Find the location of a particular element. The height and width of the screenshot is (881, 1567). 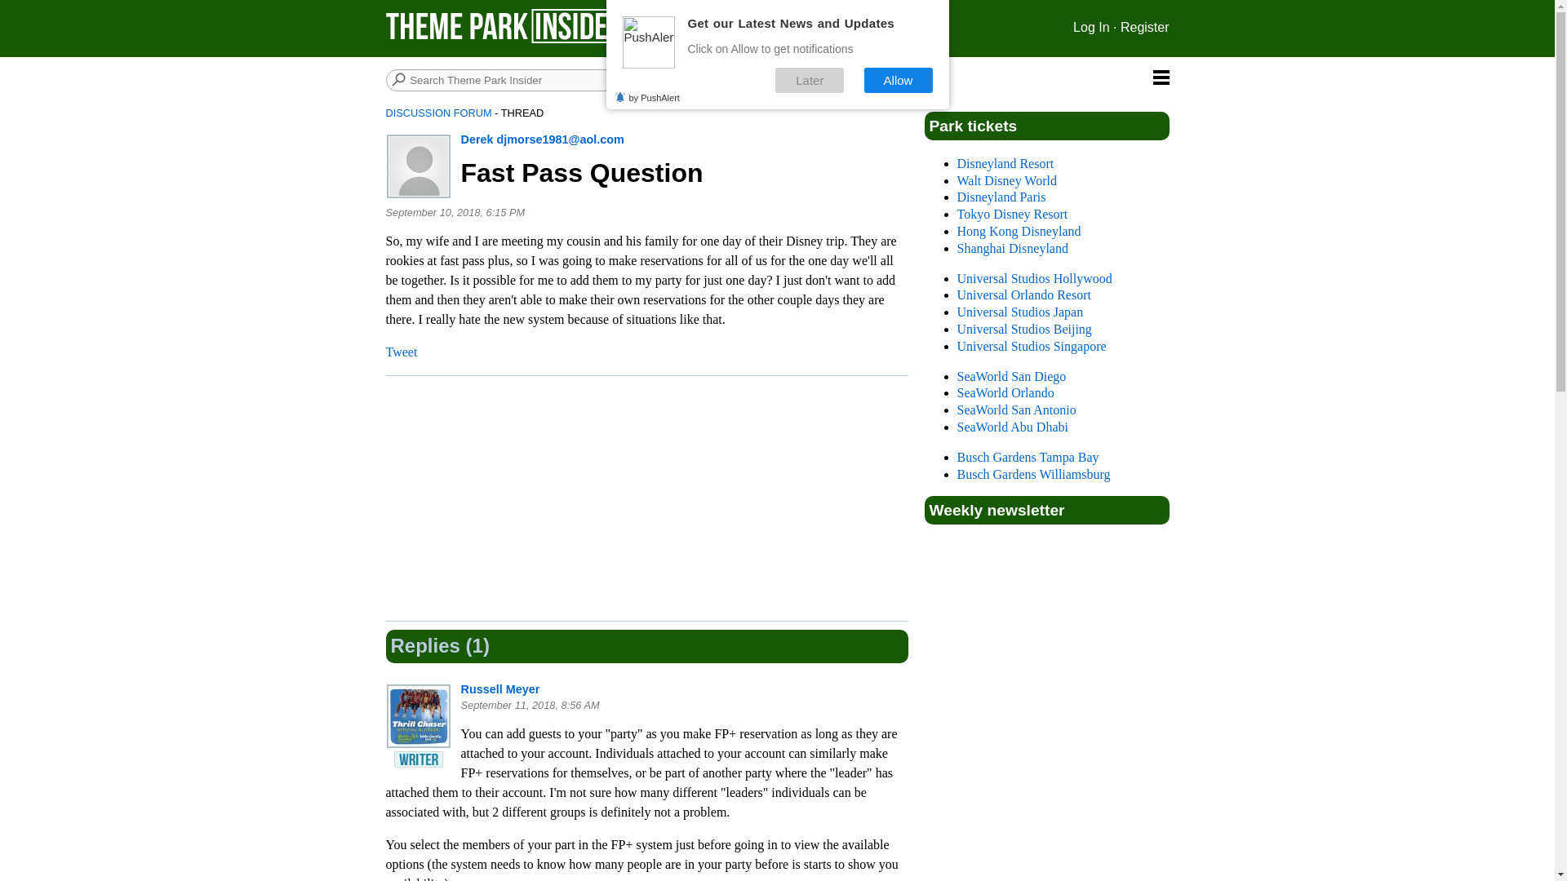

Advertisement is located at coordinates (654, 498).